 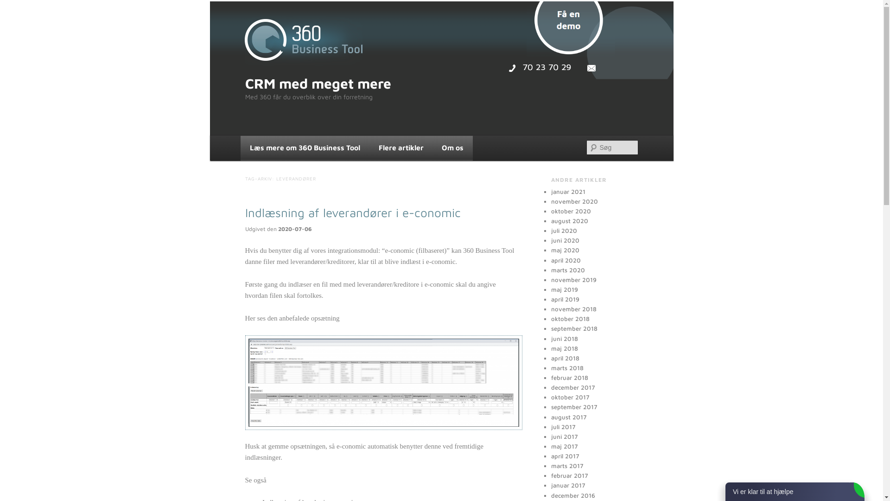 I want to click on januar 2021, so click(x=568, y=192).